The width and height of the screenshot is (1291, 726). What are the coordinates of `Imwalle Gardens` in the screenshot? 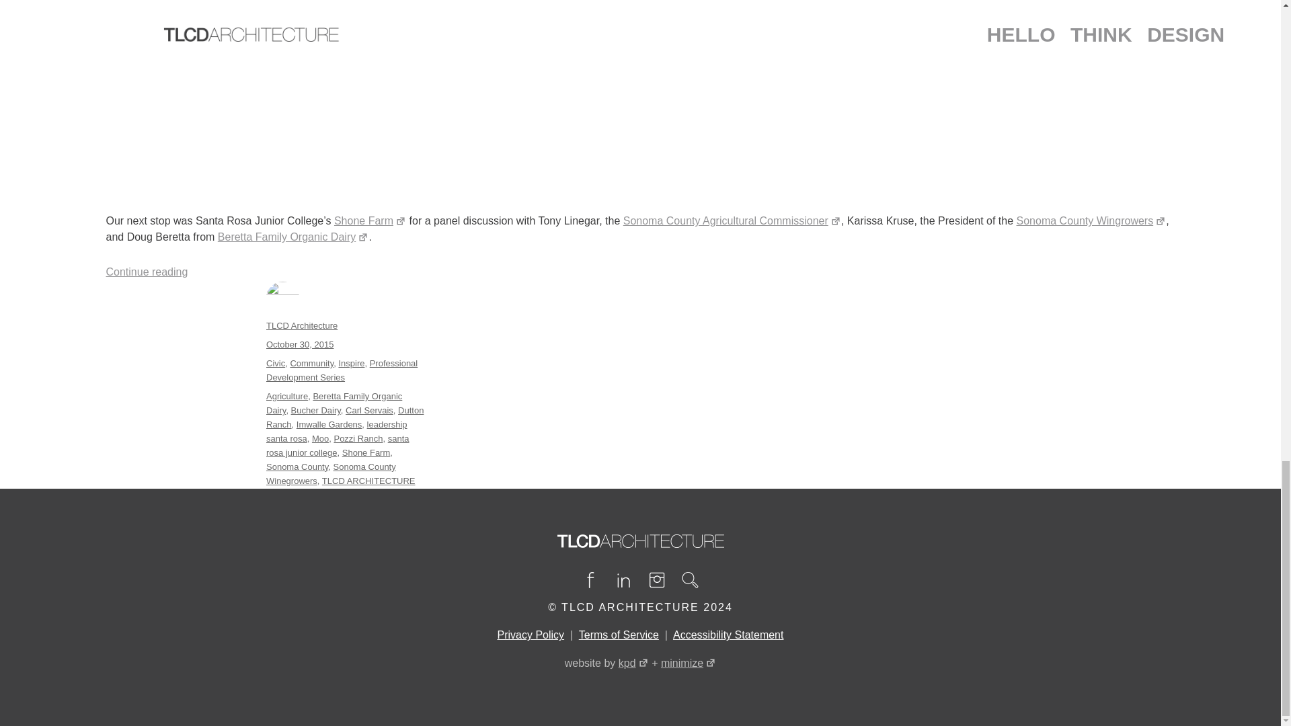 It's located at (329, 425).